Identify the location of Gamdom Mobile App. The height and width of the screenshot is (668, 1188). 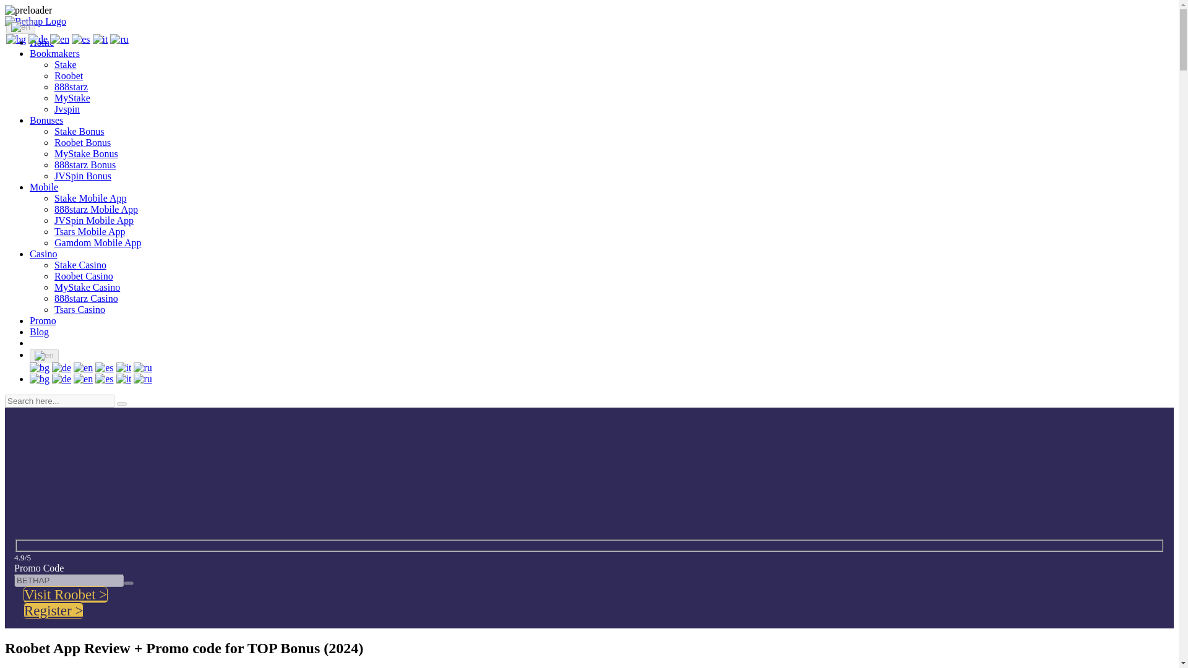
(98, 242).